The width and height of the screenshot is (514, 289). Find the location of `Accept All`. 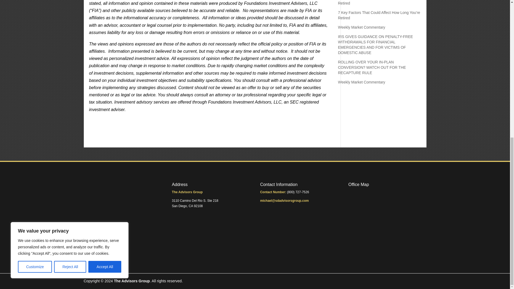

Accept All is located at coordinates (105, 5).